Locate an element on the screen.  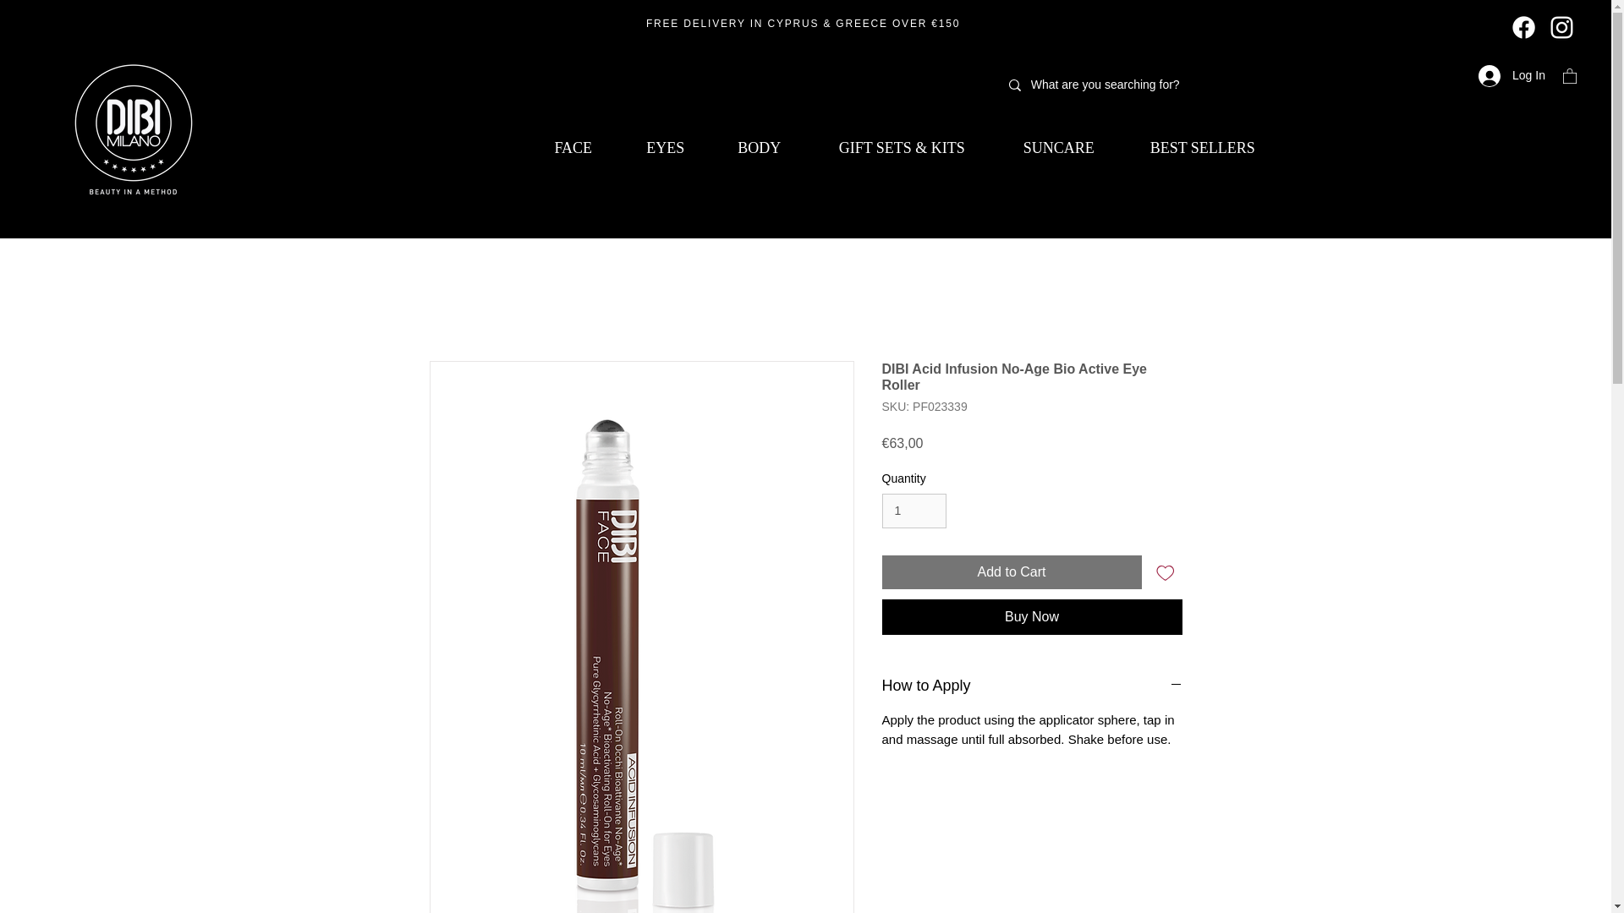
SUNCARE is located at coordinates (1059, 148).